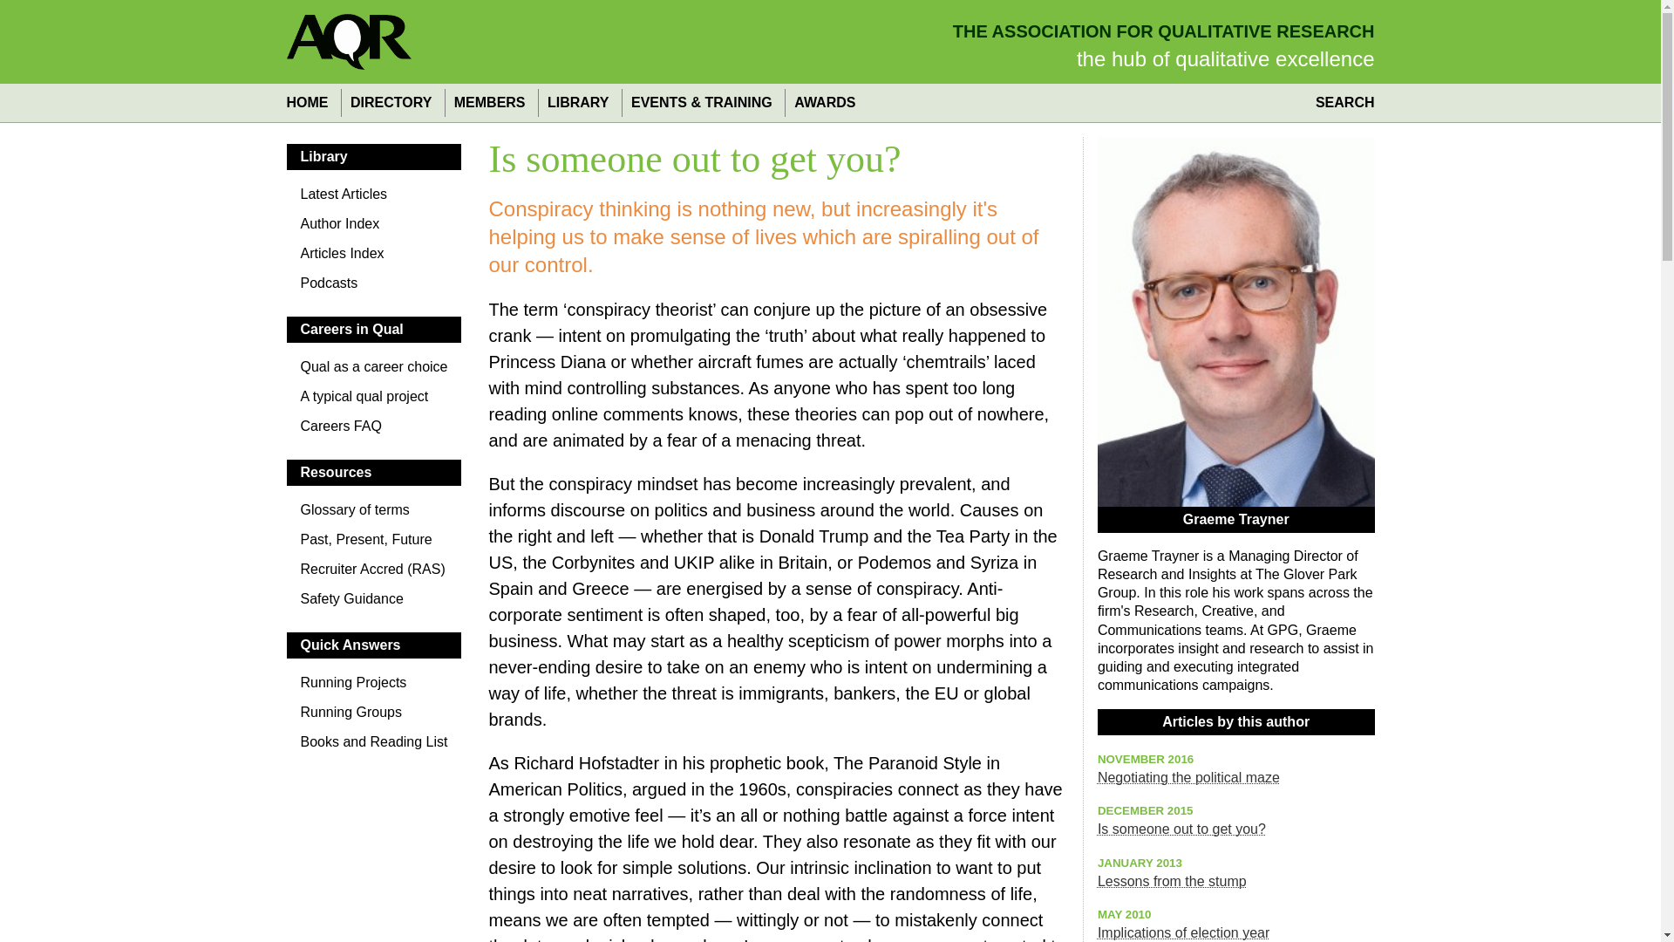  I want to click on Past, Present, Future, so click(373, 544).